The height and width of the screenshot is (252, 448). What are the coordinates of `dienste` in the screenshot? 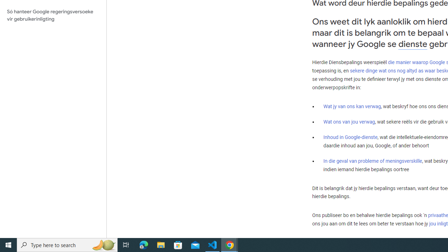 It's located at (413, 44).